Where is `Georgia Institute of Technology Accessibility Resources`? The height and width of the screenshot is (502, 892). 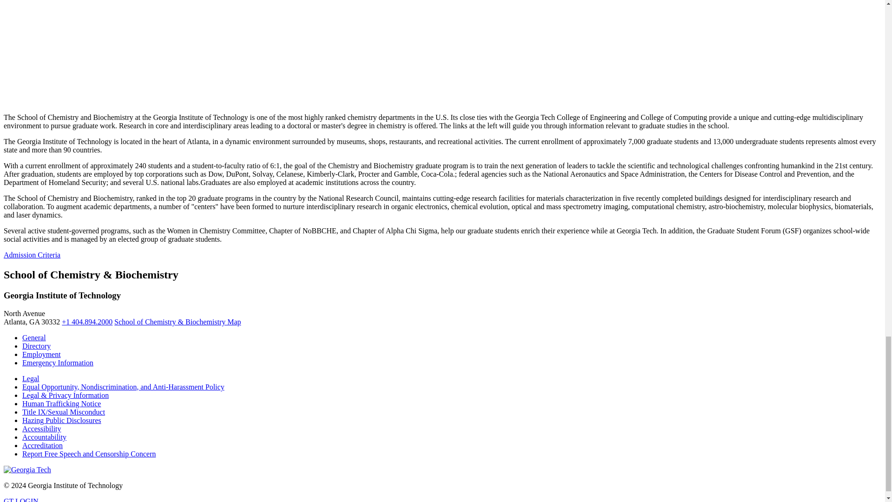
Georgia Institute of Technology Accessibility Resources is located at coordinates (42, 429).